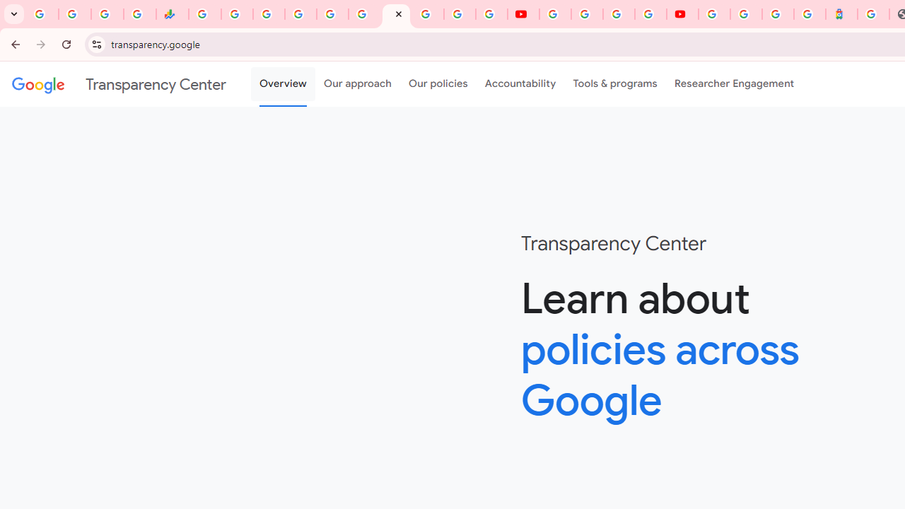 The image size is (905, 509). Describe the element at coordinates (841, 14) in the screenshot. I see `Atour Hotel - Google hotels` at that location.